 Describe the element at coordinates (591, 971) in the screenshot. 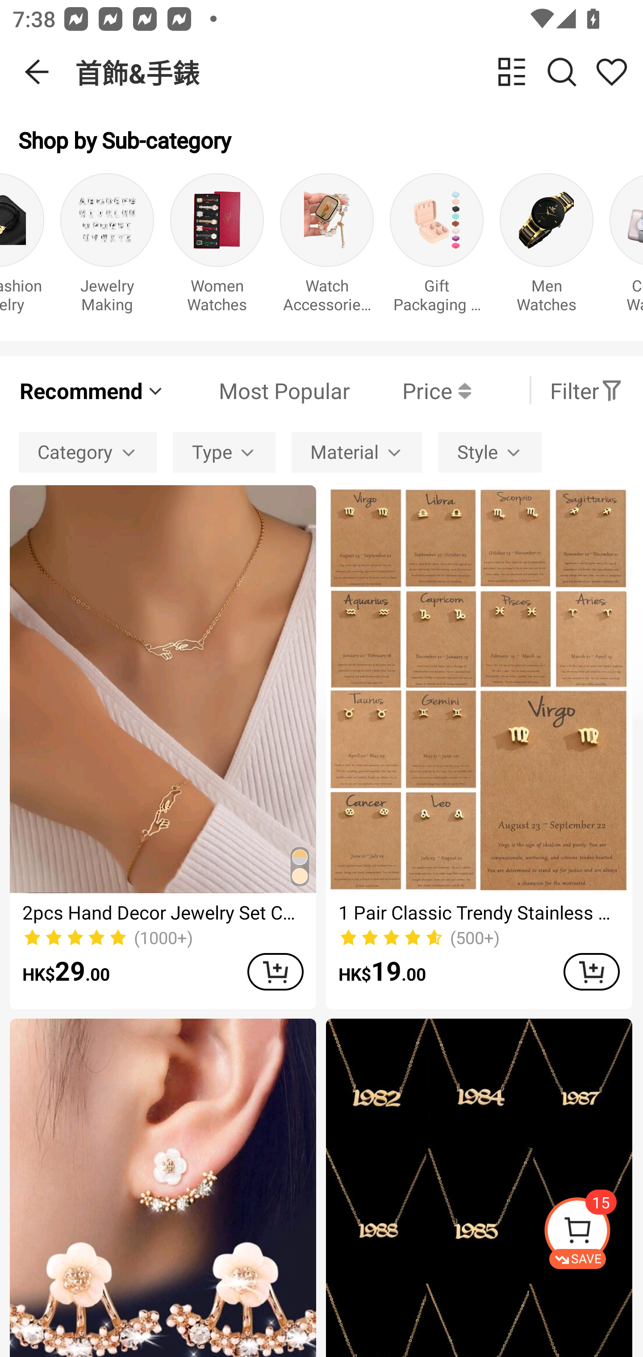

I see `ADD TO CART` at that location.